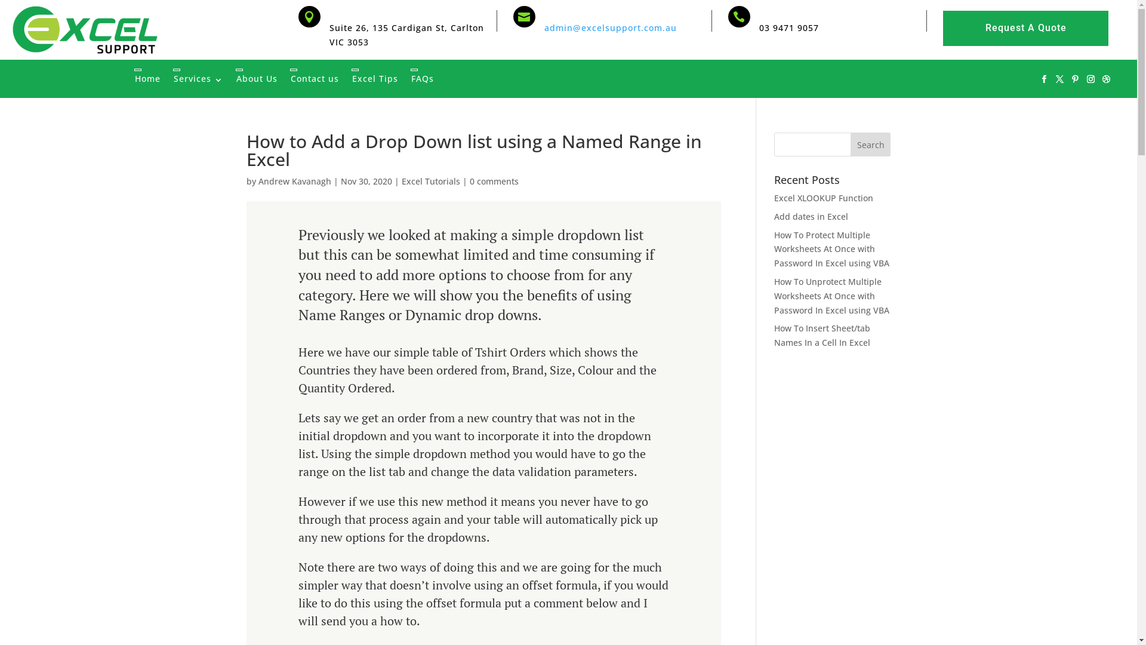 The image size is (1146, 645). I want to click on Excel Tips, so click(375, 79).